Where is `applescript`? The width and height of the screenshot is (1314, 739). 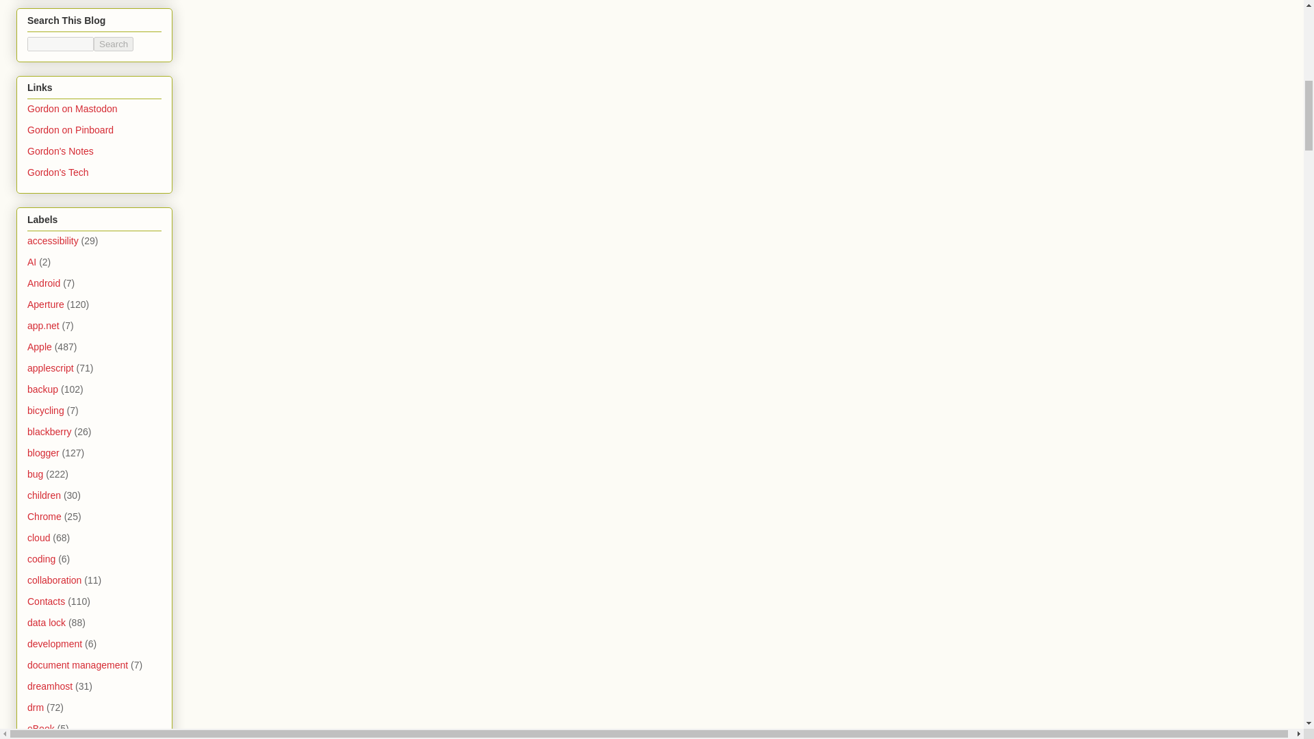 applescript is located at coordinates (51, 368).